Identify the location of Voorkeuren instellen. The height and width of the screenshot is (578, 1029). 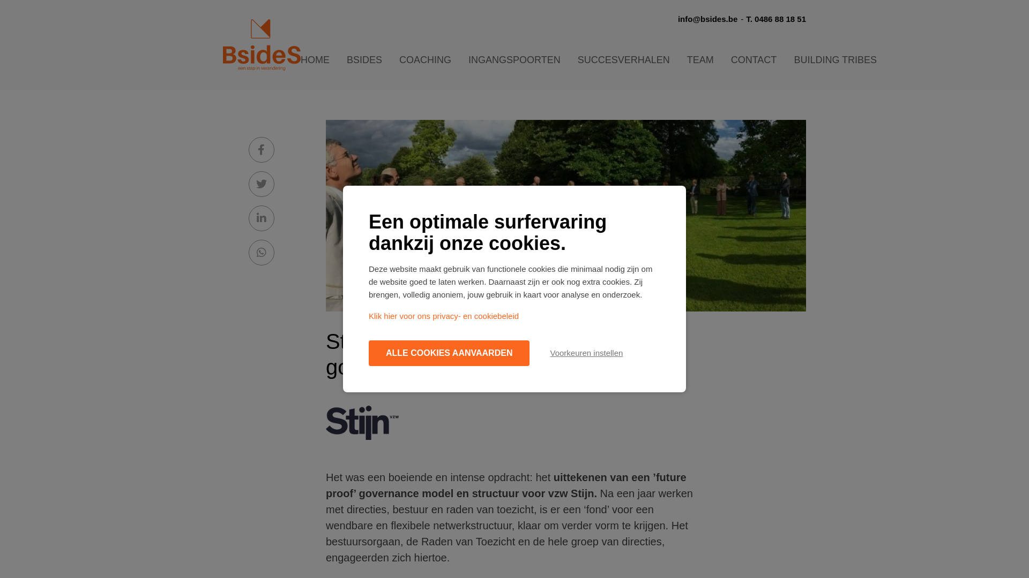
(586, 353).